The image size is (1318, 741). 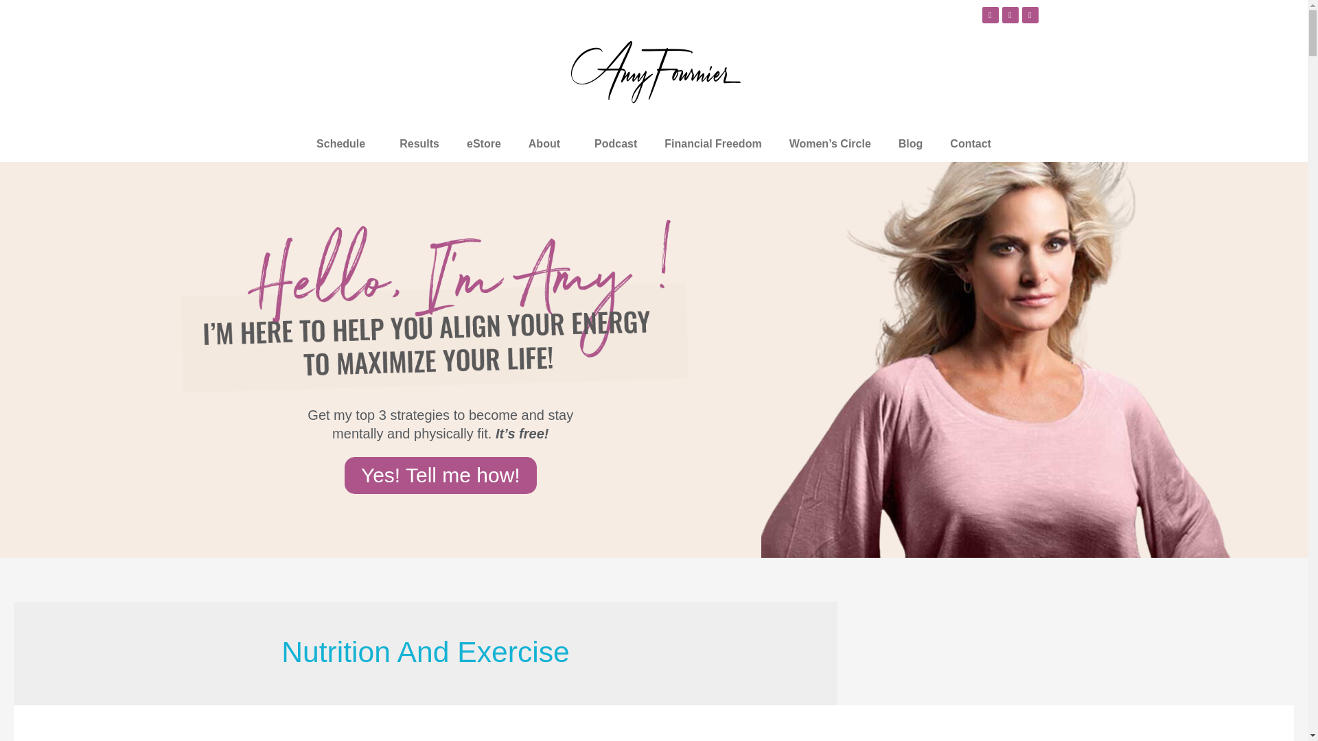 What do you see at coordinates (419, 144) in the screenshot?
I see `Results` at bounding box center [419, 144].